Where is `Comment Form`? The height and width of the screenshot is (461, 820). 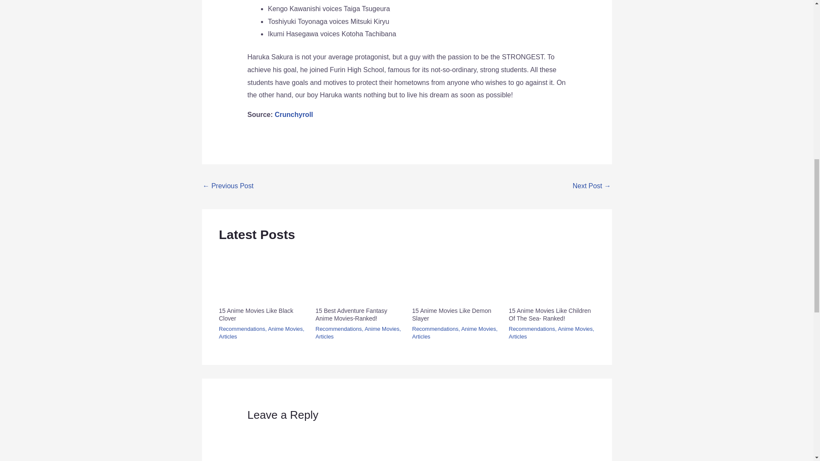 Comment Form is located at coordinates (407, 442).